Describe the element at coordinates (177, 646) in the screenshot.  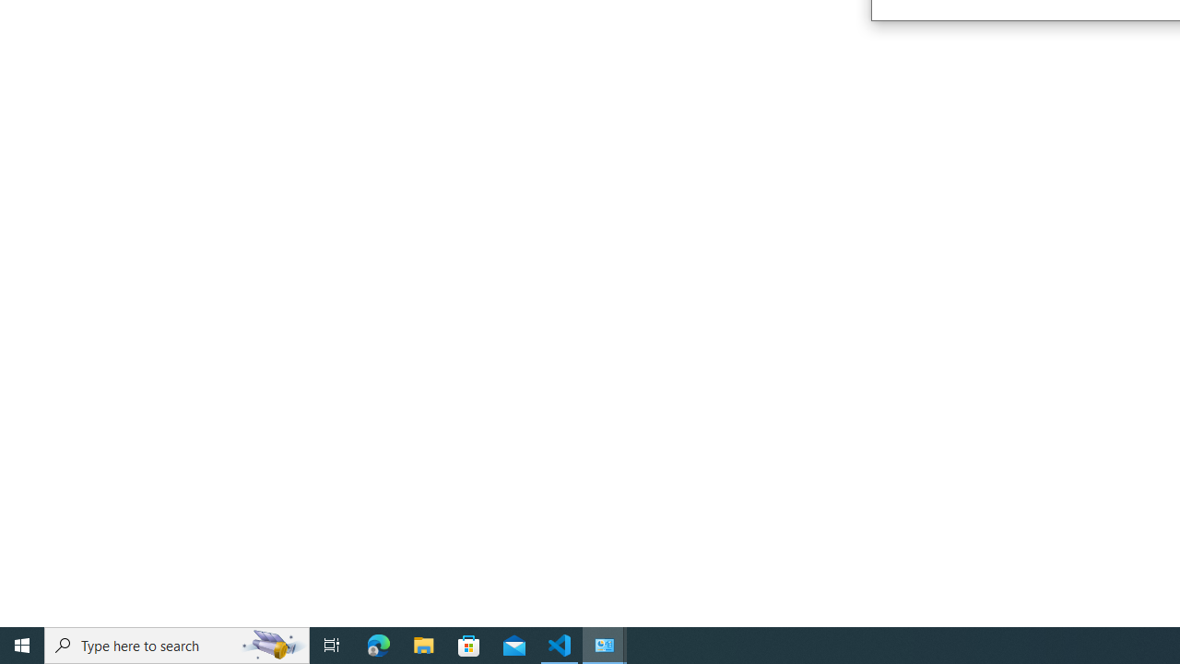
I see `Type here to search` at that location.